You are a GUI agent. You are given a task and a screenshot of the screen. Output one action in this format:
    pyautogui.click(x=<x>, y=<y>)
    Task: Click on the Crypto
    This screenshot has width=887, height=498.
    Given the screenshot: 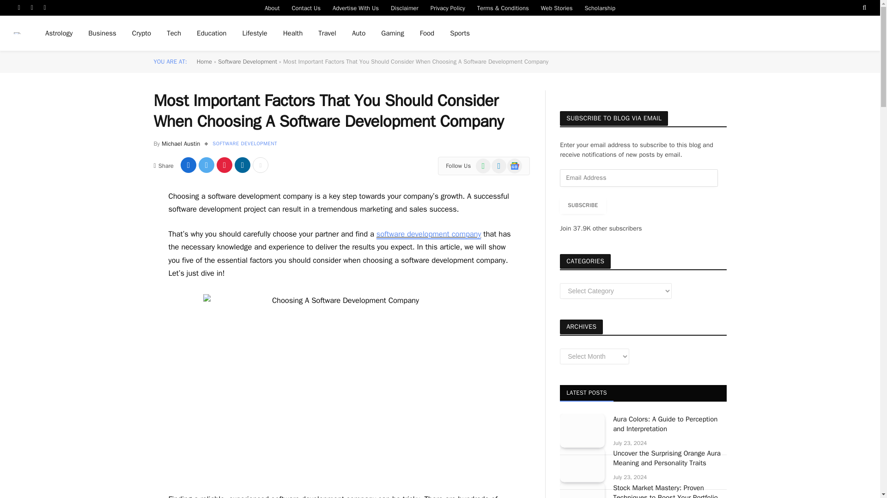 What is the action you would take?
    pyautogui.click(x=141, y=33)
    